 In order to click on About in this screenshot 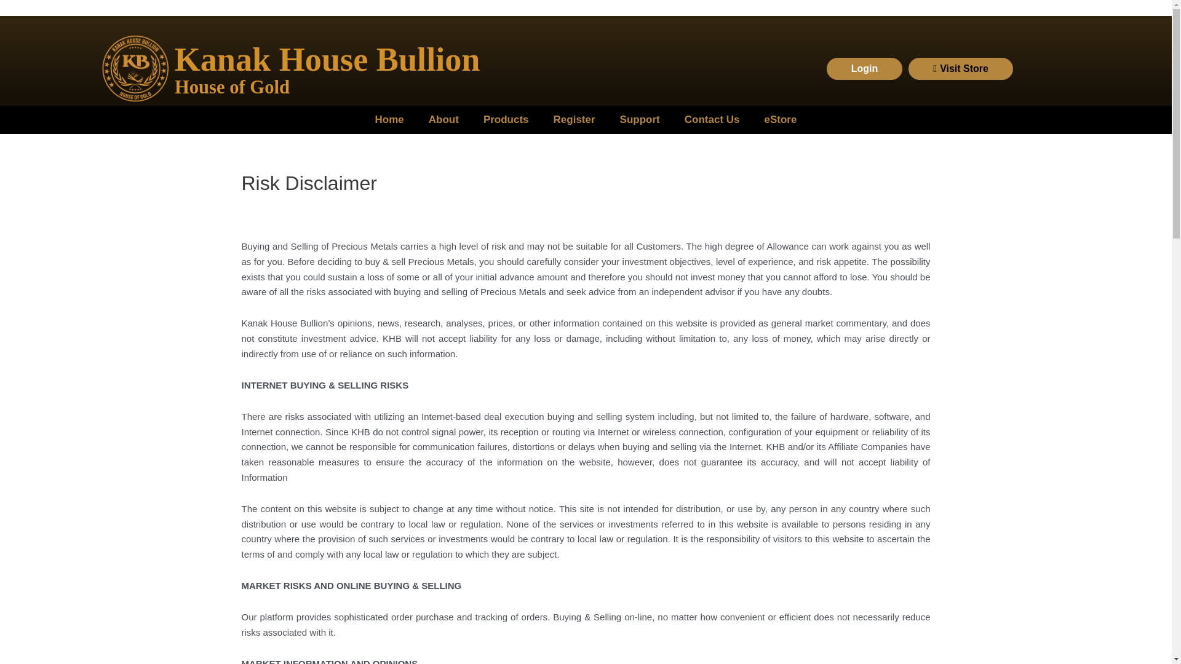, I will do `click(444, 119)`.